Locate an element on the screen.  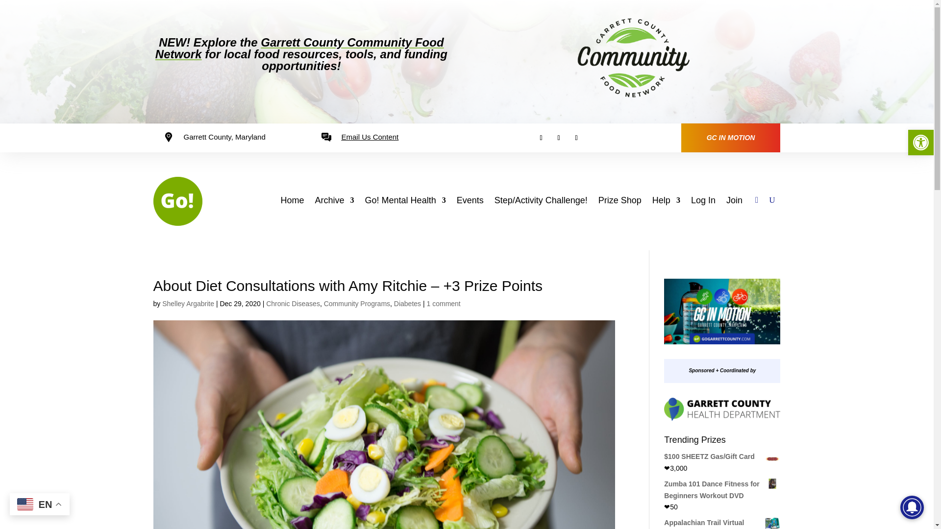
cropped-go is located at coordinates (177, 201).